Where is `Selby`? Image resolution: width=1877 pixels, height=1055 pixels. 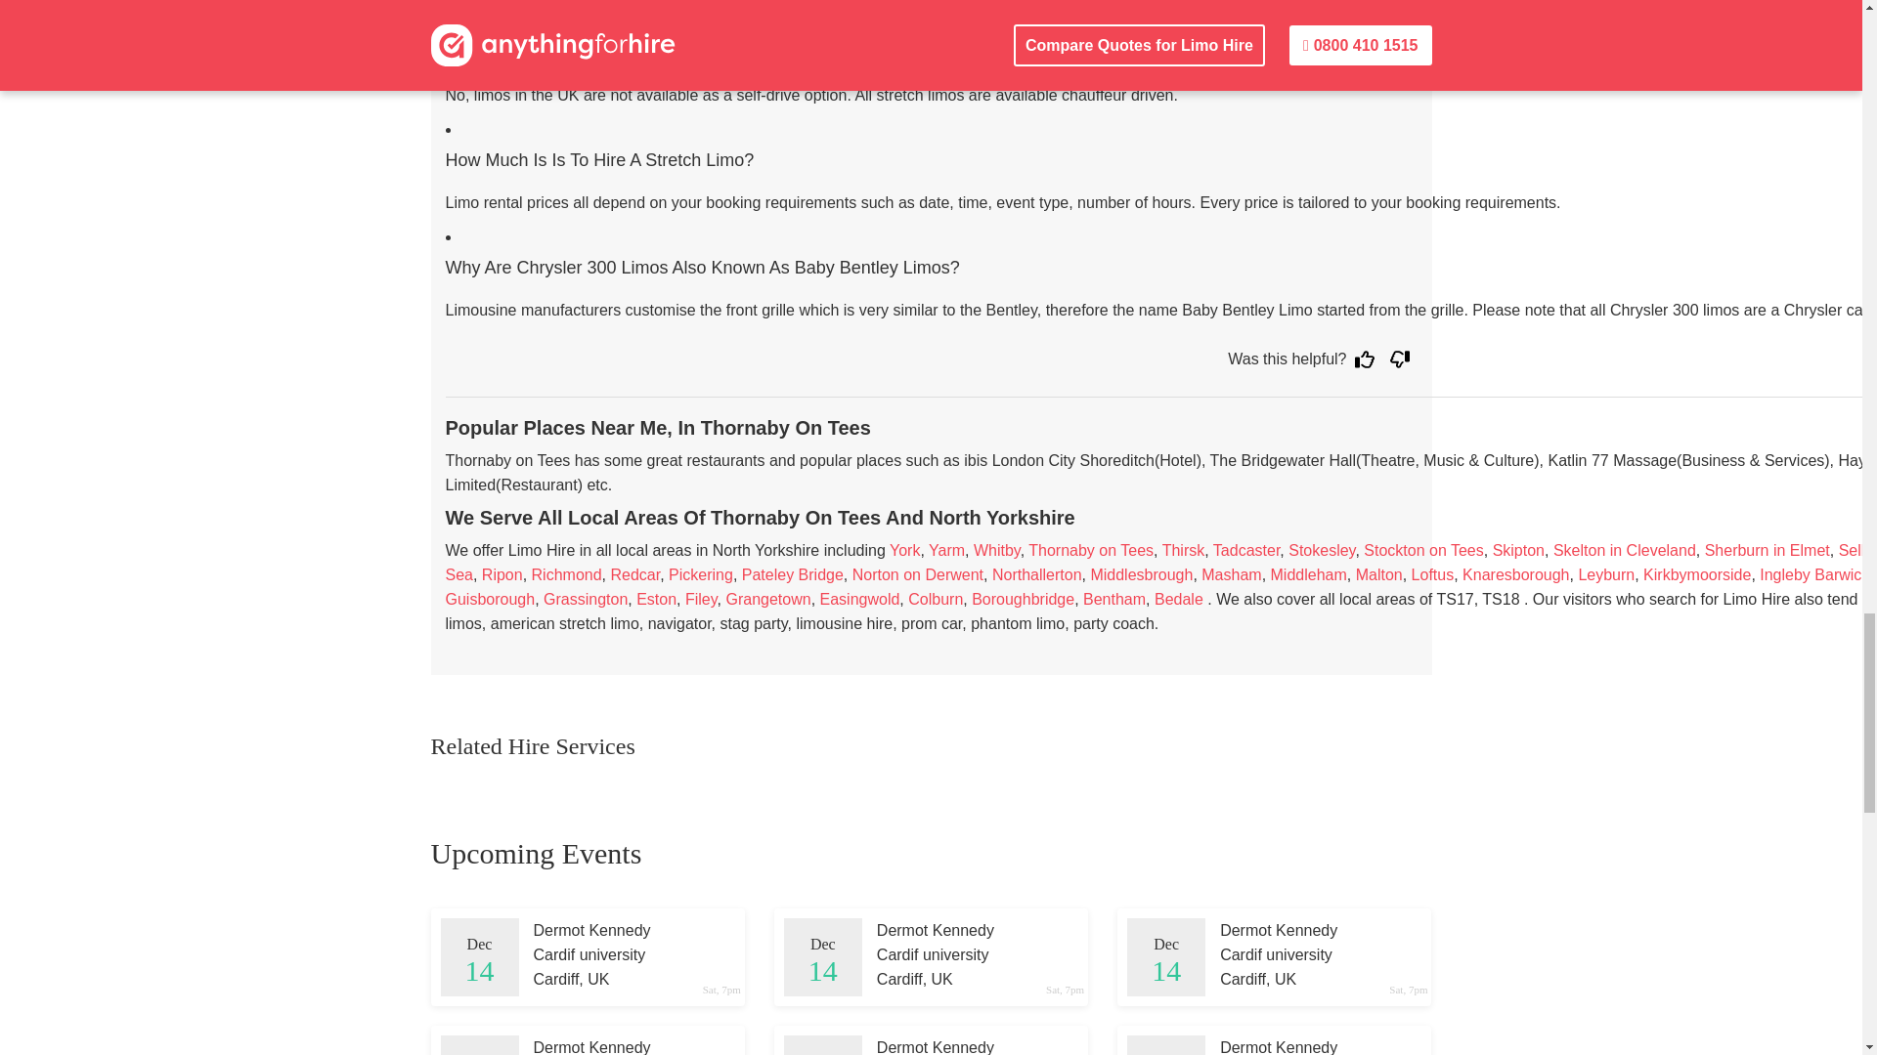 Selby is located at coordinates (1857, 551).